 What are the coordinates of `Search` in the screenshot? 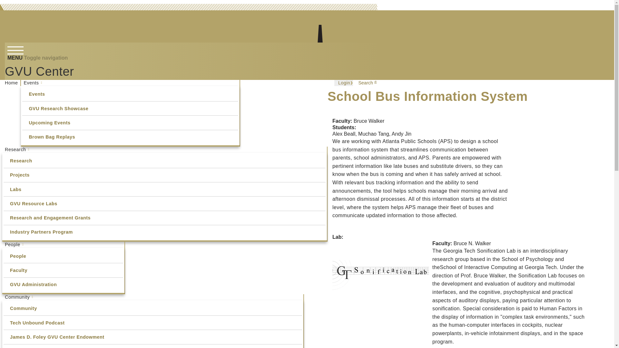 It's located at (406, 90).